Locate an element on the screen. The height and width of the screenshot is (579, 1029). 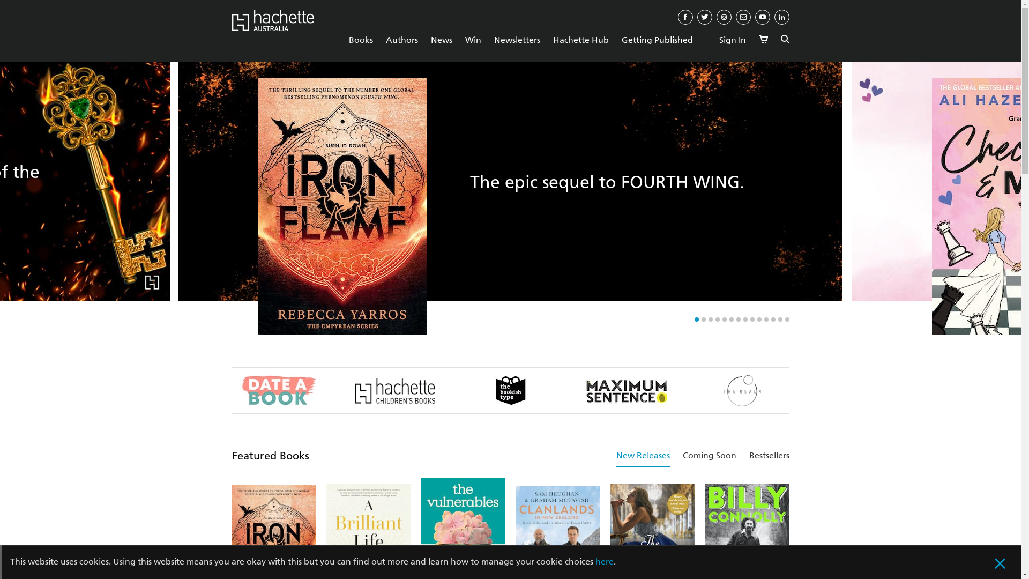
New Releases is located at coordinates (643, 457).